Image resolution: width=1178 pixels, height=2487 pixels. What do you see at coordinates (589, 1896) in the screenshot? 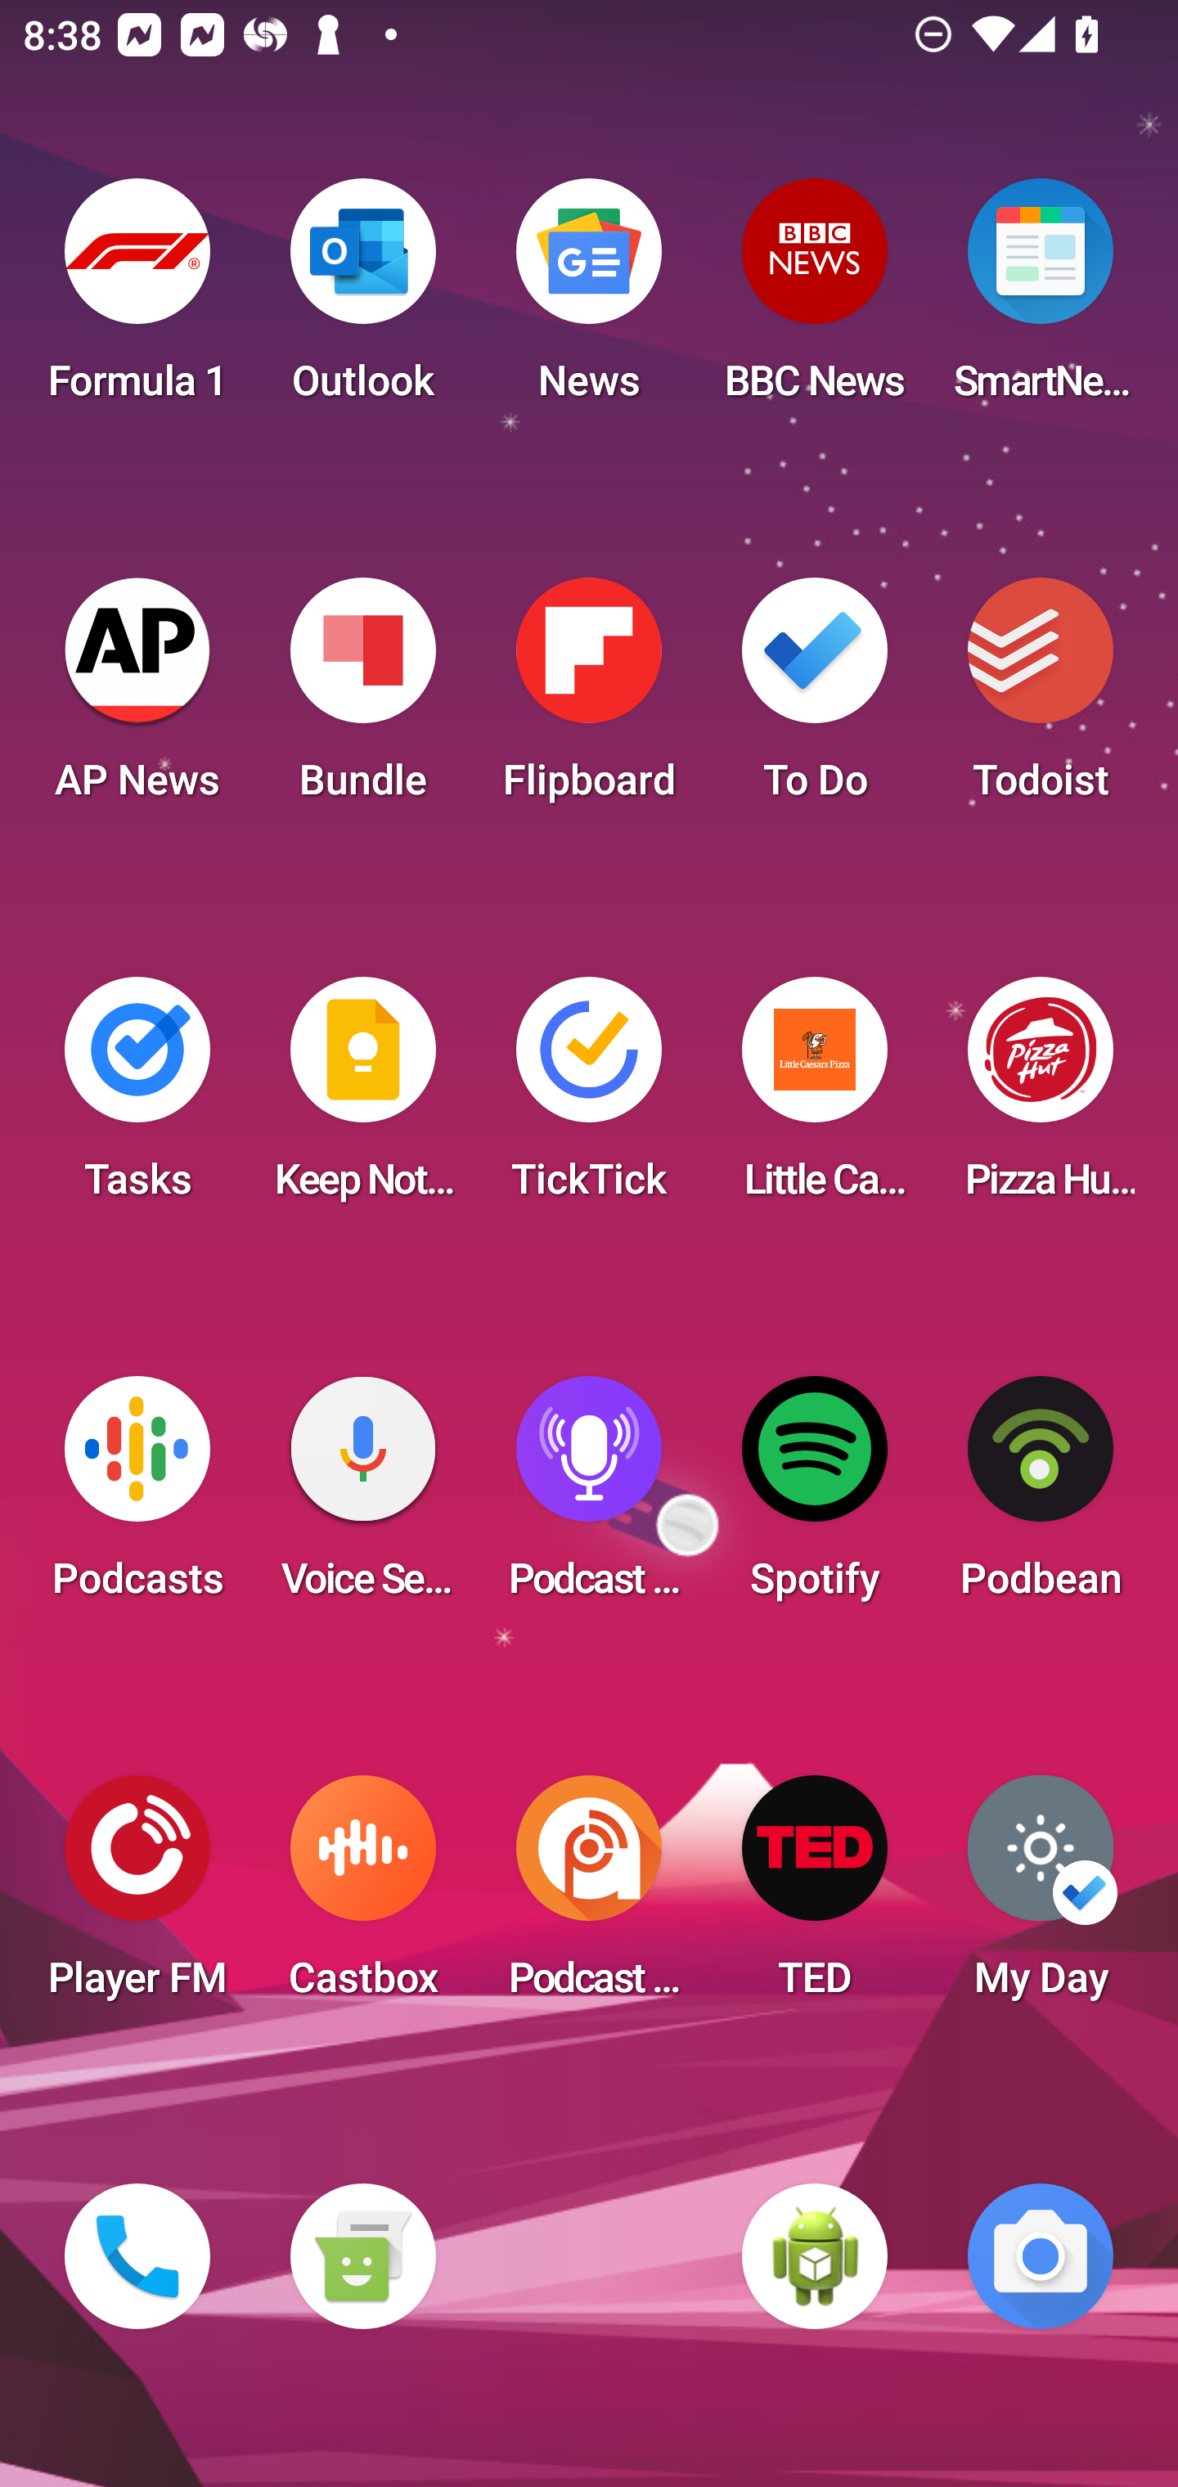
I see `Podcast Addict` at bounding box center [589, 1896].